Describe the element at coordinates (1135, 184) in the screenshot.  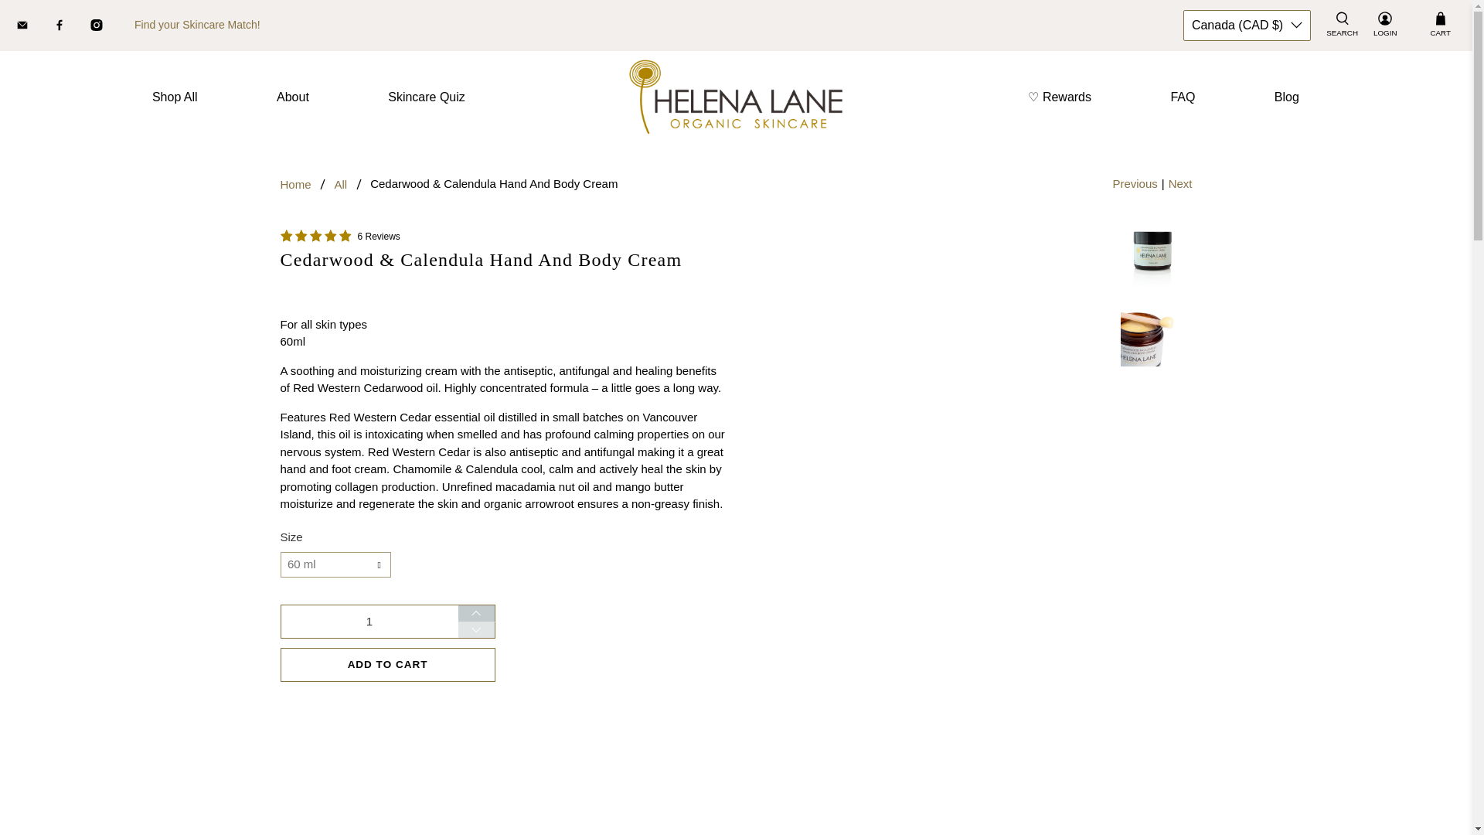
I see `Previous` at that location.